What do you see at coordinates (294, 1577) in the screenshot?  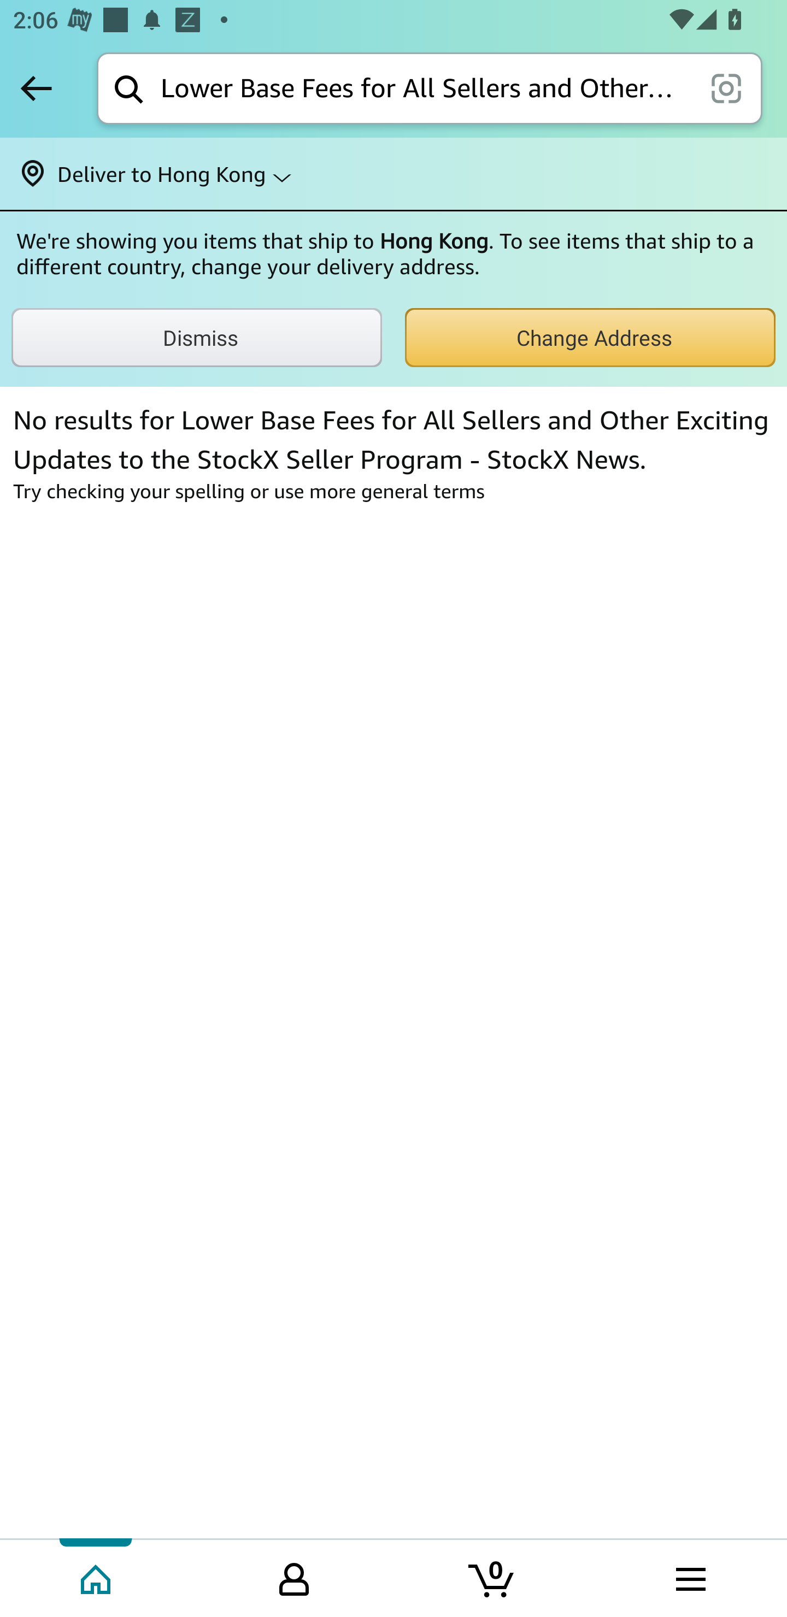 I see `Your Amazon.com Tab 2 of 4` at bounding box center [294, 1577].